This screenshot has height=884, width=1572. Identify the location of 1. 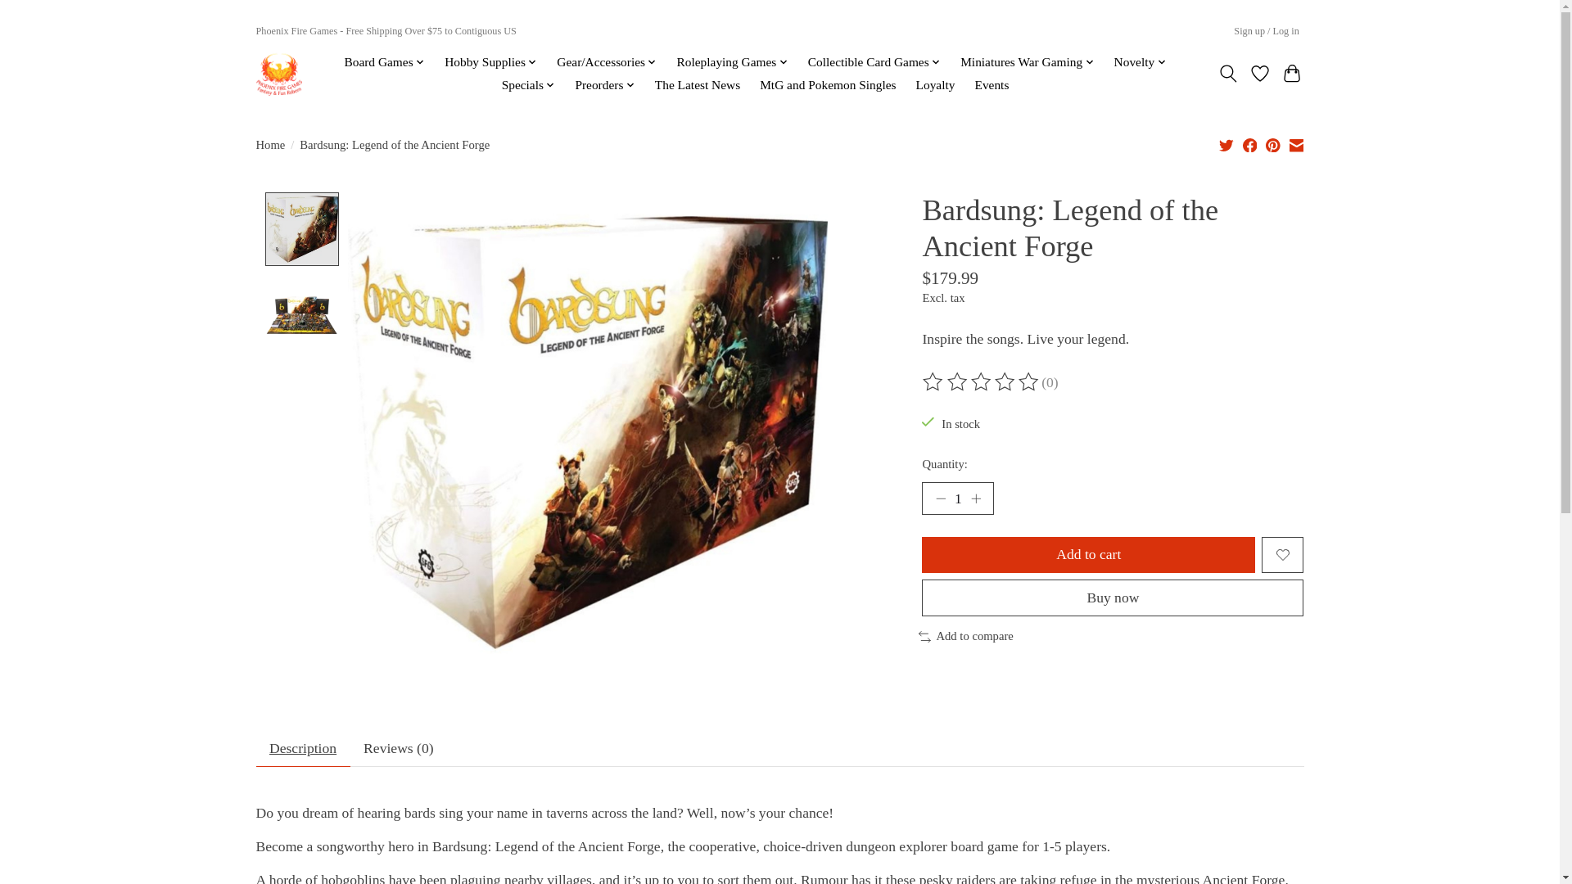
(957, 498).